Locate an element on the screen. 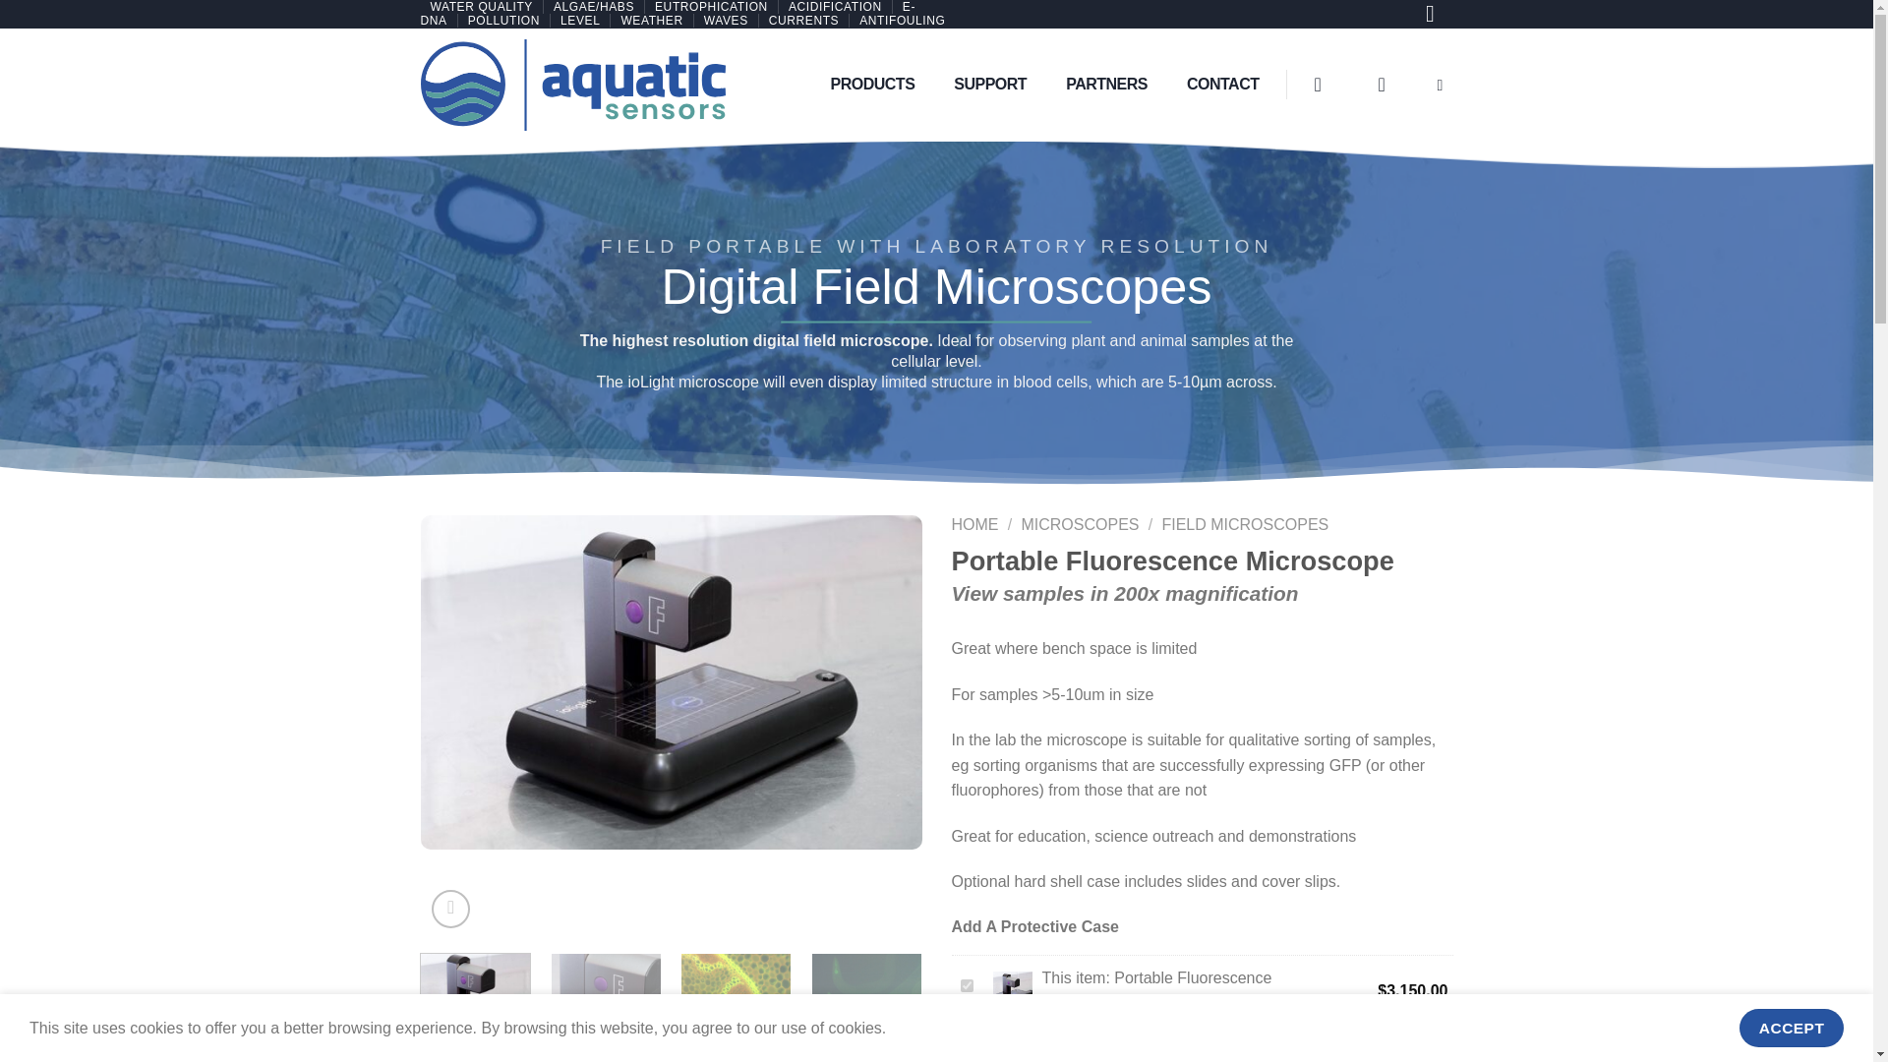  WEATHER is located at coordinates (651, 21).